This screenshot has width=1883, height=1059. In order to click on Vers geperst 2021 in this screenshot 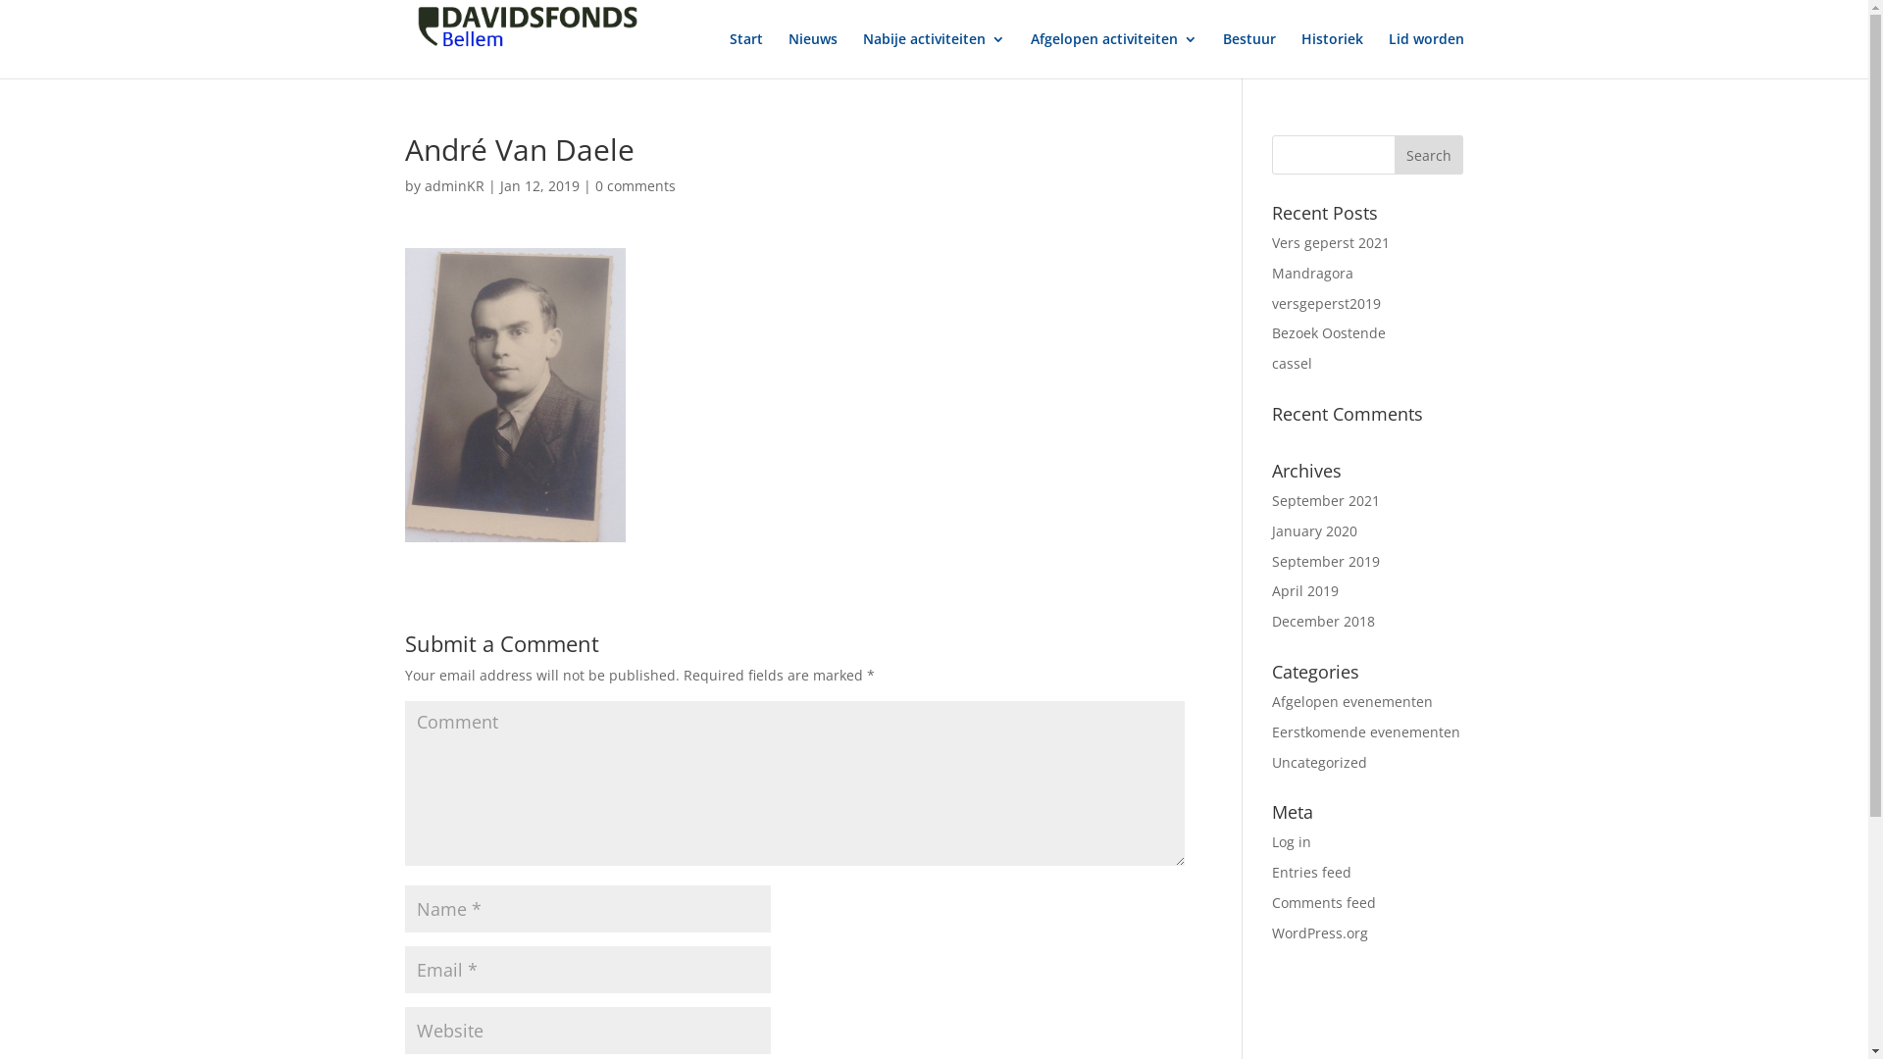, I will do `click(1331, 243)`.